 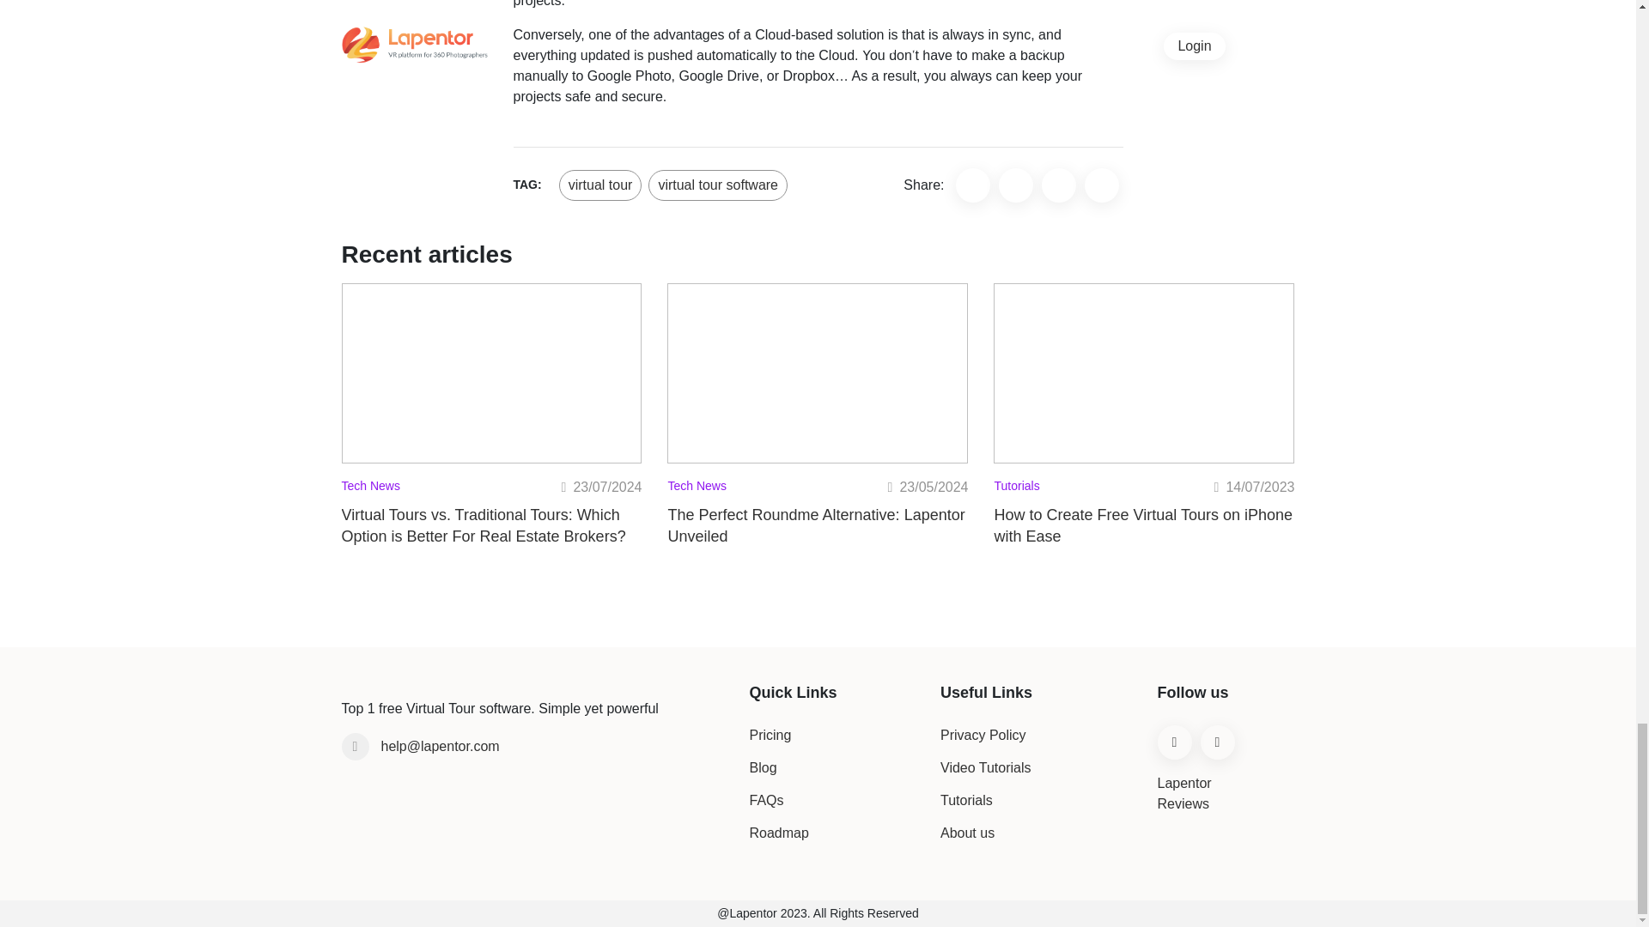 What do you see at coordinates (601, 185) in the screenshot?
I see `virtual tour` at bounding box center [601, 185].